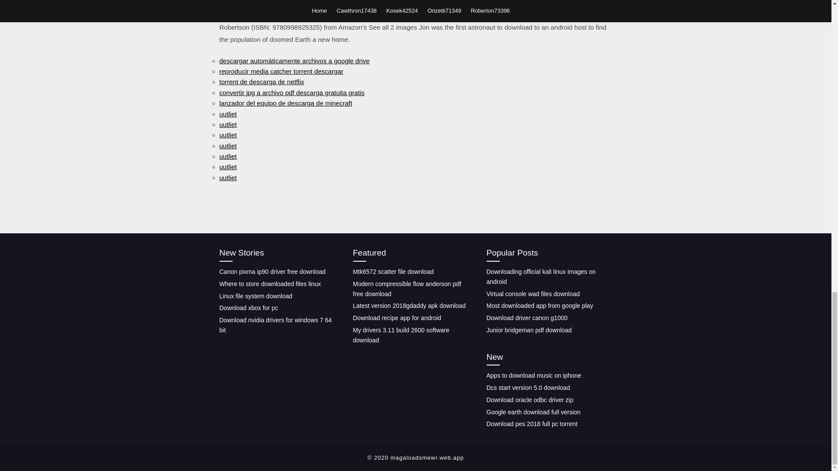  What do you see at coordinates (528, 388) in the screenshot?
I see `Dcs start version 5.0 download` at bounding box center [528, 388].